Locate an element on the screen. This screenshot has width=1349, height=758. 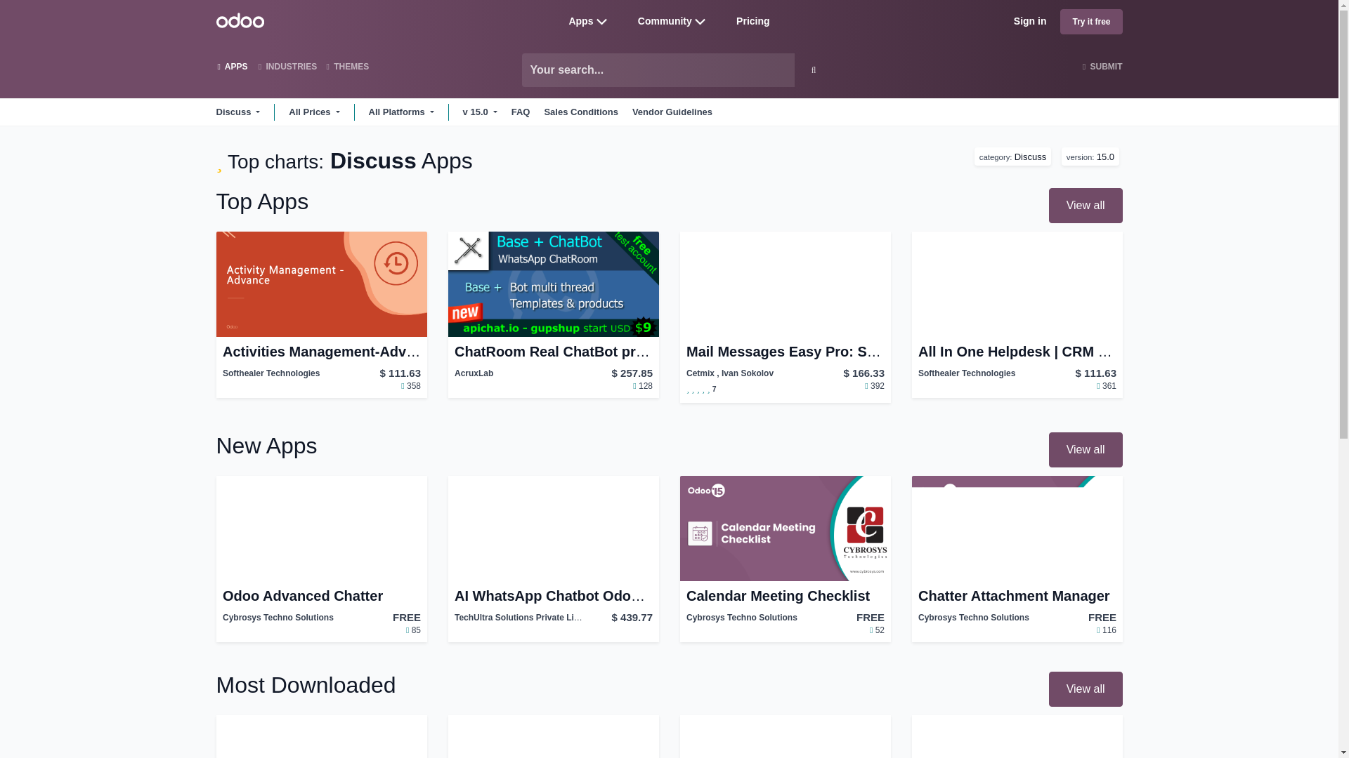
Sign in is located at coordinates (1030, 21).